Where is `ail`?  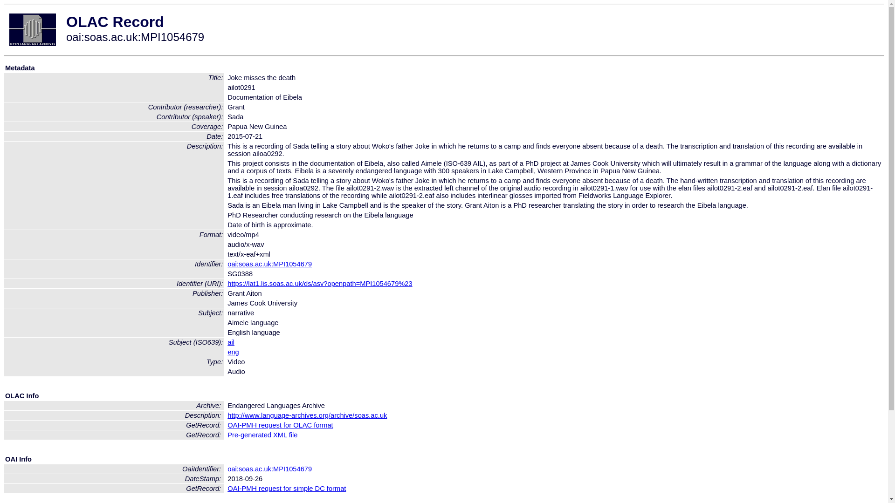
ail is located at coordinates (231, 342).